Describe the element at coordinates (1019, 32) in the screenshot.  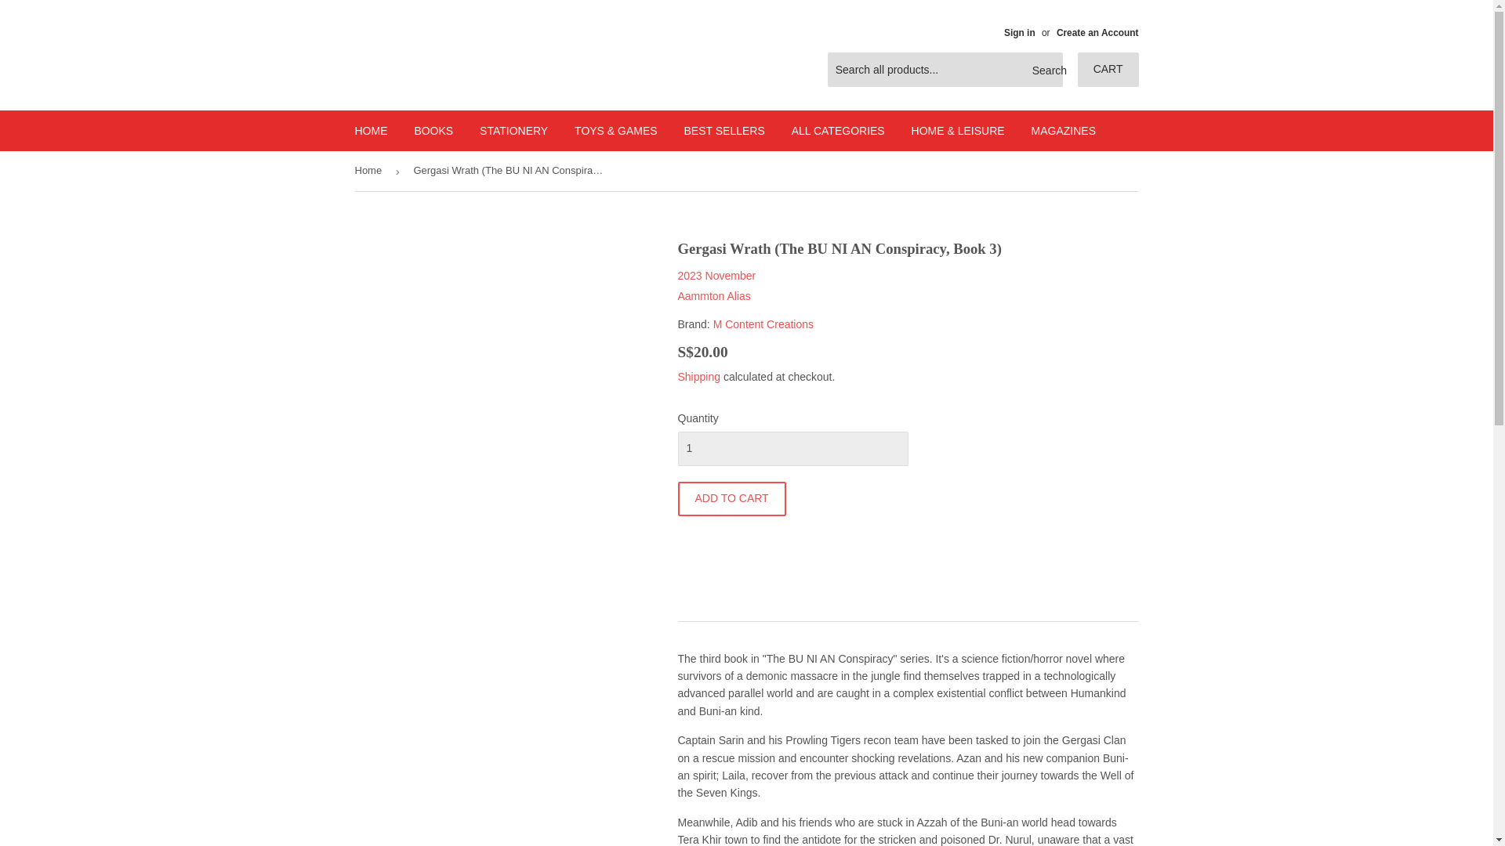
I see `Sign in` at that location.